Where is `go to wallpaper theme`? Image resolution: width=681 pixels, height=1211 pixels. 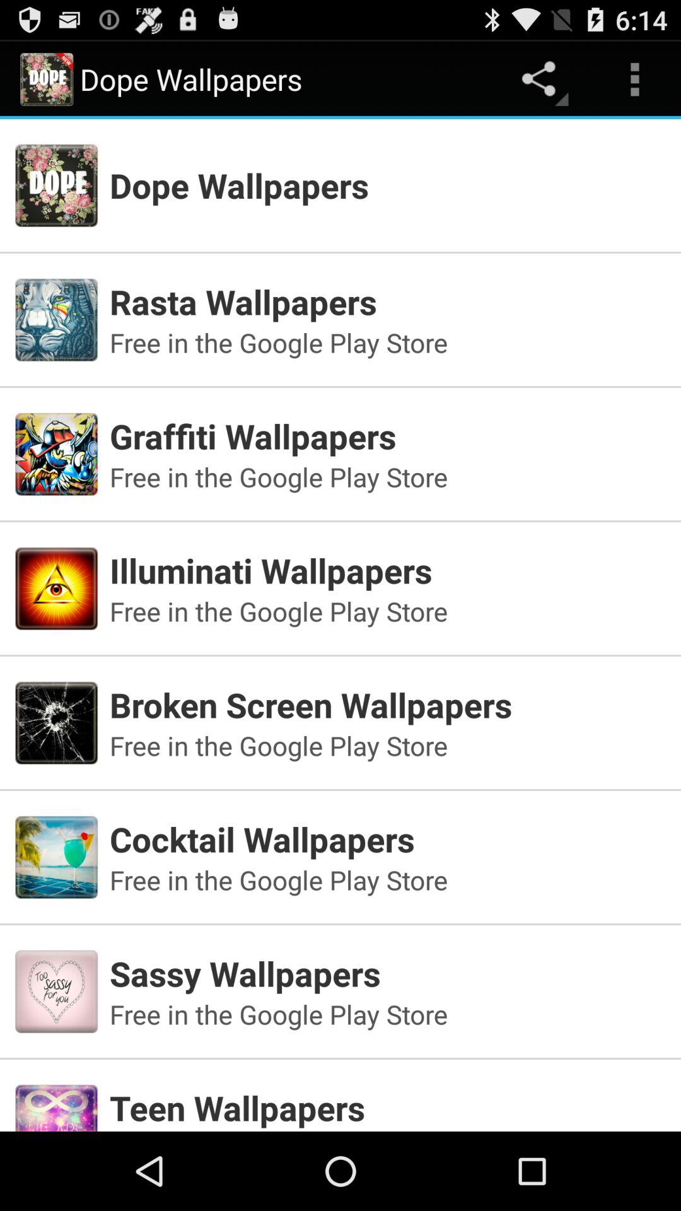 go to wallpaper theme is located at coordinates (340, 1090).